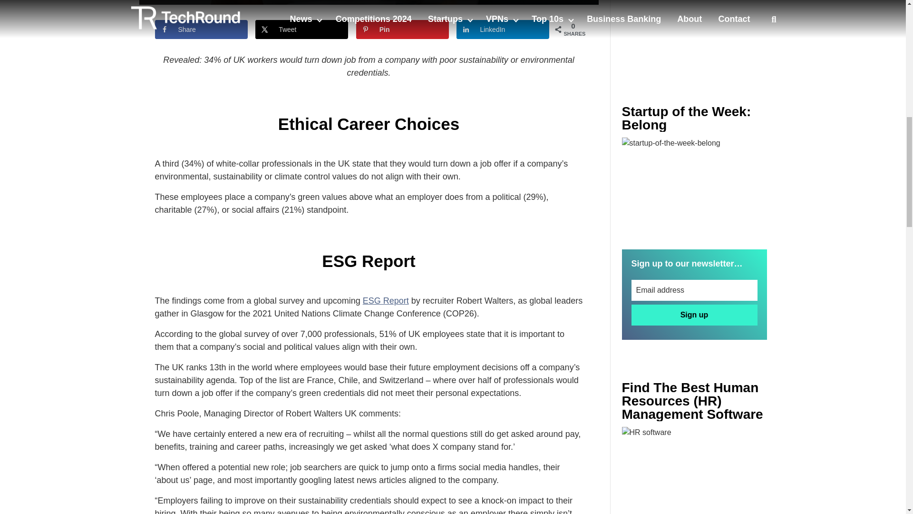  I want to click on Sign up, so click(694, 315).